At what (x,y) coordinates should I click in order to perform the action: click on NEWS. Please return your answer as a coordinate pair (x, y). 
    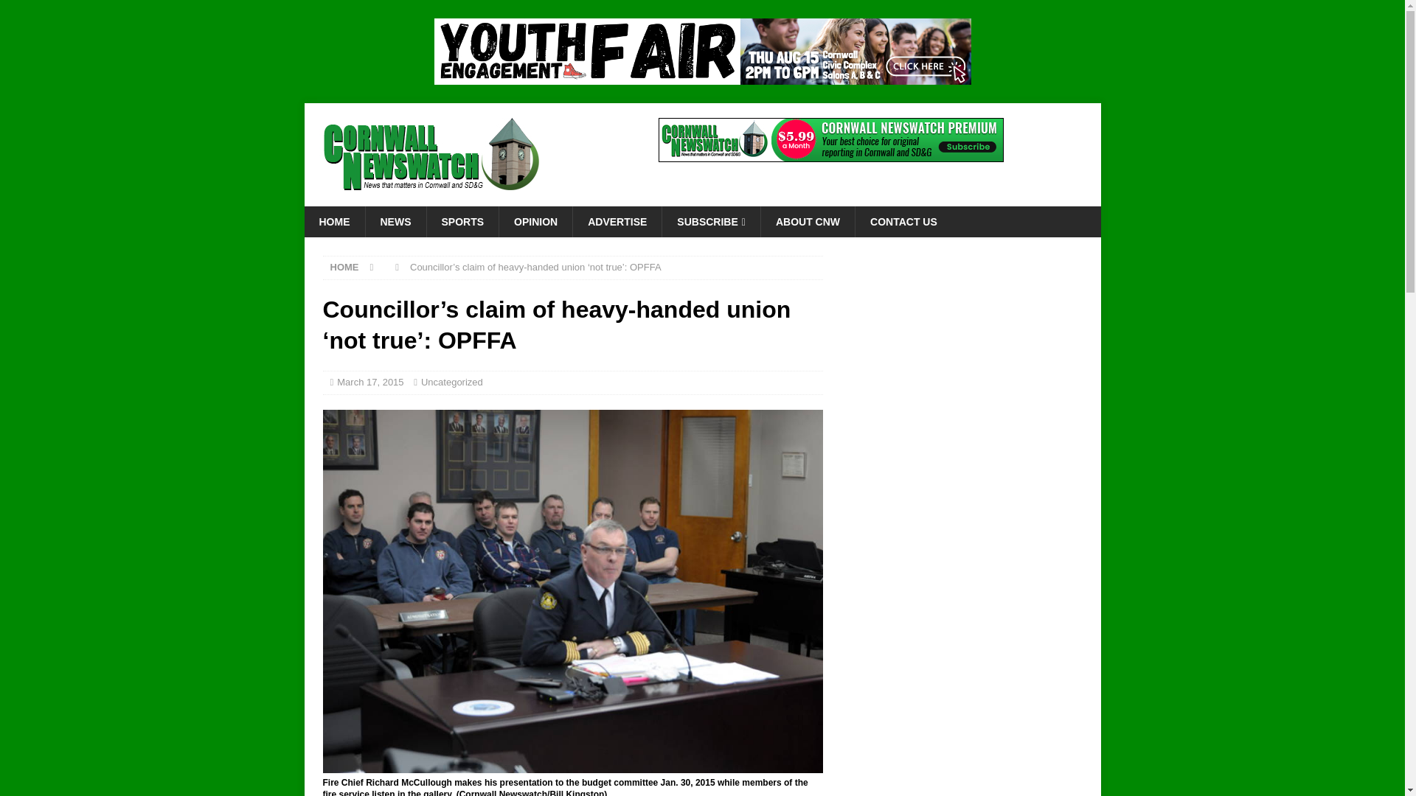
    Looking at the image, I should click on (395, 221).